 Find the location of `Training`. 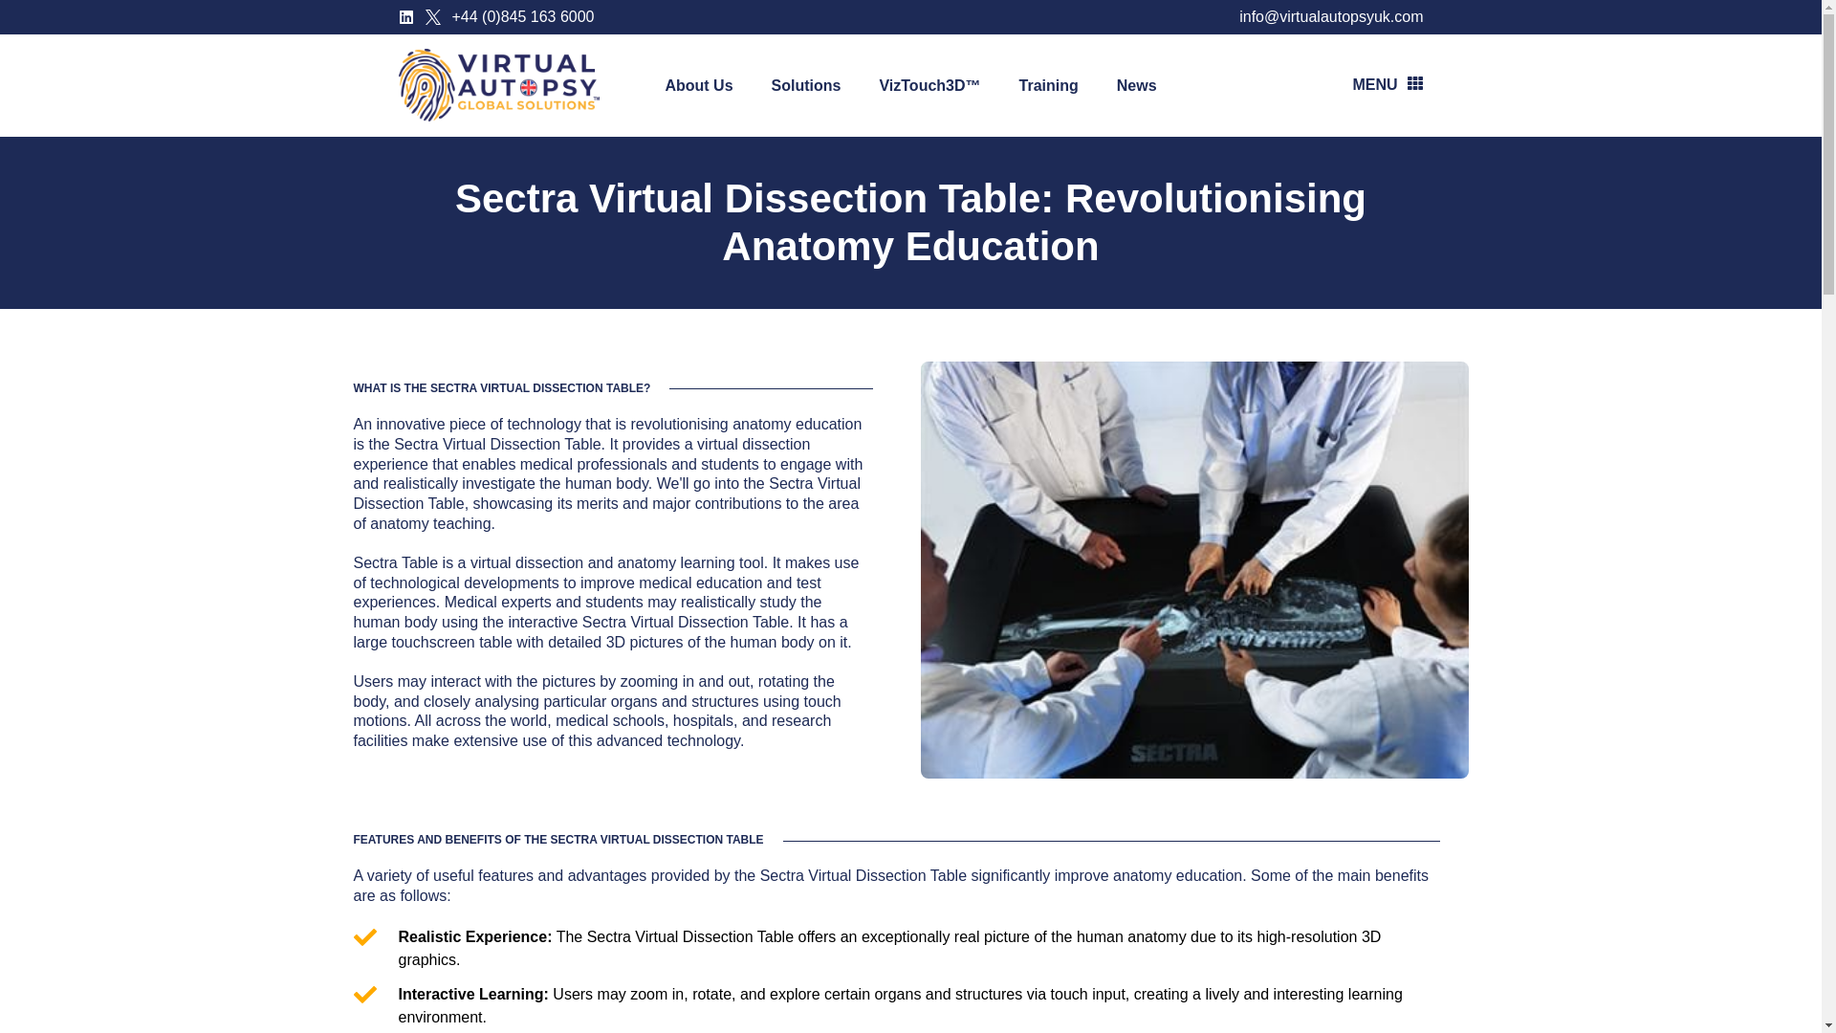

Training is located at coordinates (1049, 85).